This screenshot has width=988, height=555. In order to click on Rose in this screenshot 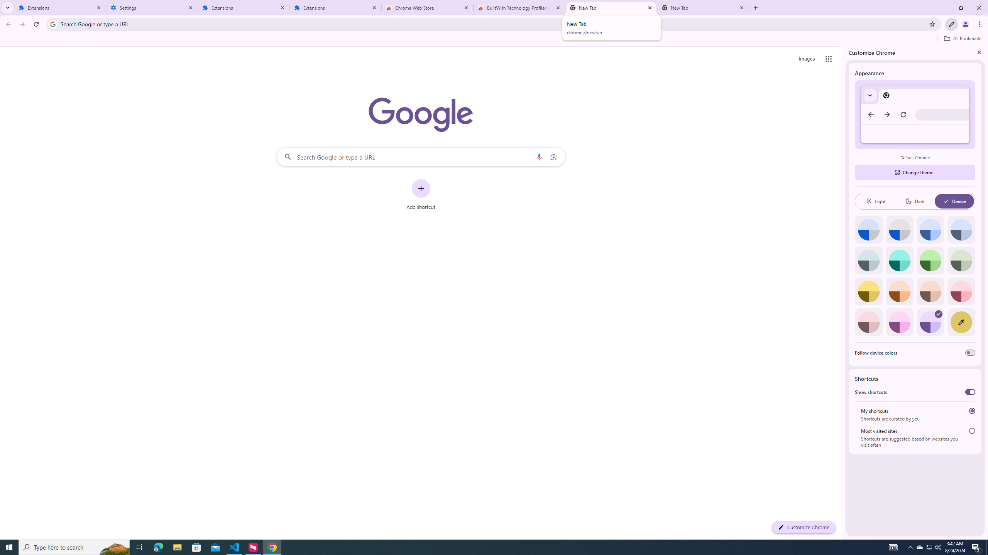, I will do `click(961, 291)`.